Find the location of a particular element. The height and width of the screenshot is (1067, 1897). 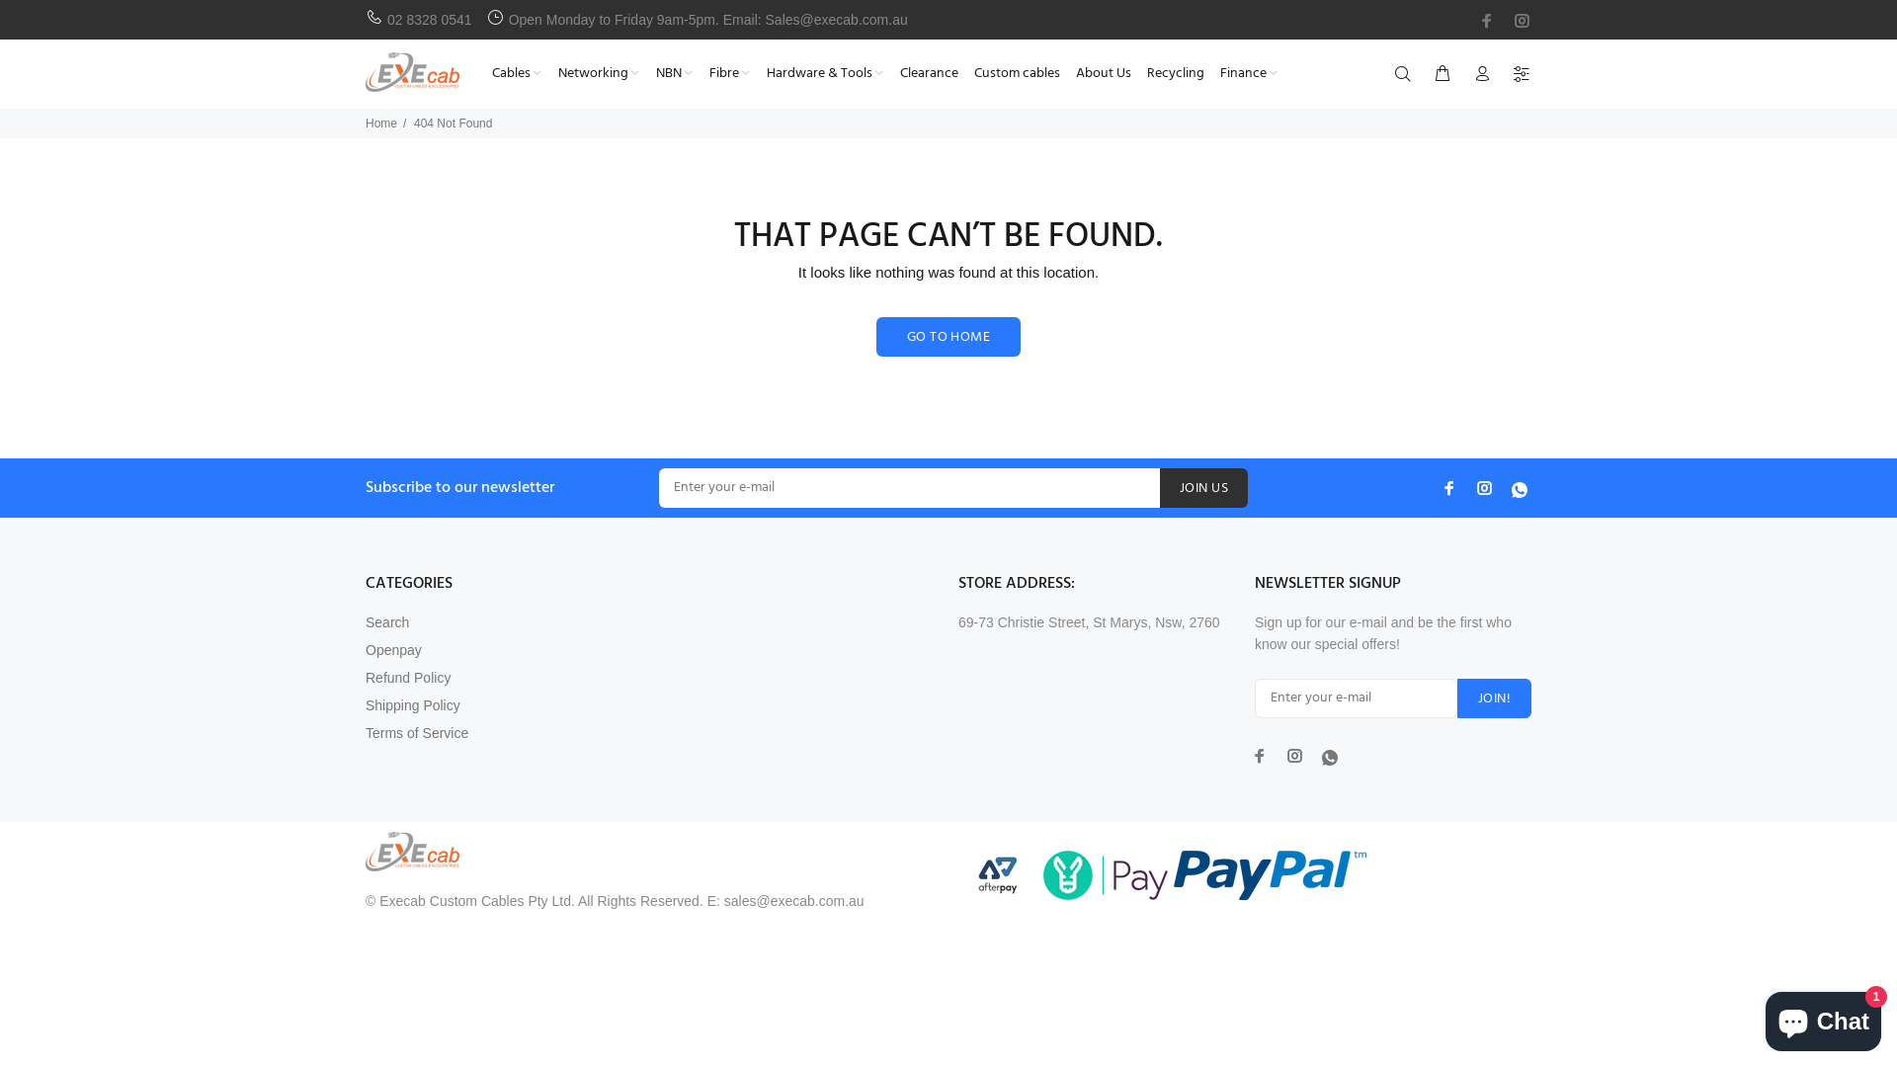

Shopify online store chat is located at coordinates (1824, 1018).